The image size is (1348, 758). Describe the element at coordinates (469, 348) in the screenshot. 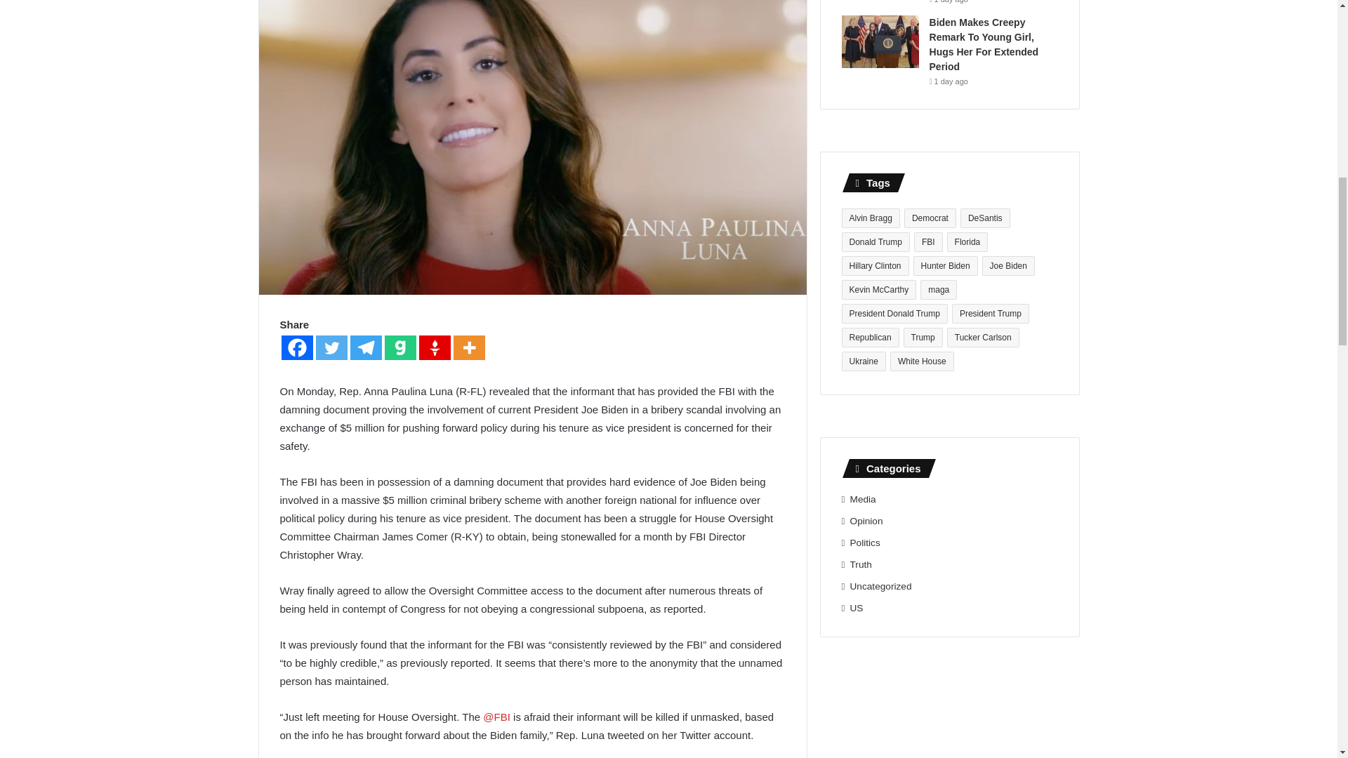

I see `More` at that location.